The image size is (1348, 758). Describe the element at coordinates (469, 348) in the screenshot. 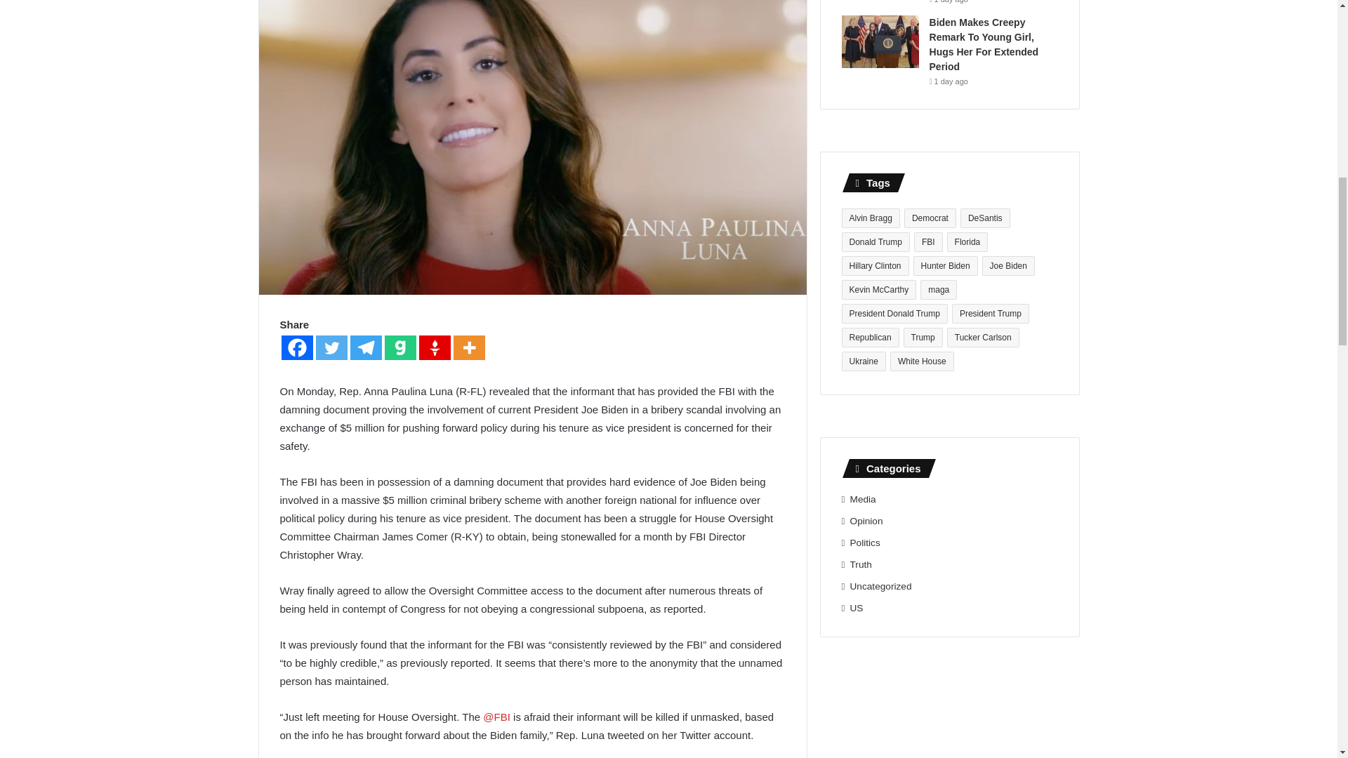

I see `More` at that location.